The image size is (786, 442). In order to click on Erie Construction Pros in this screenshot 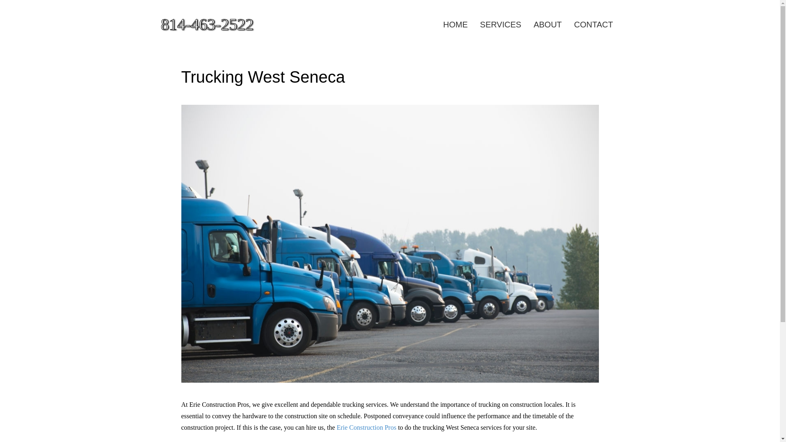, I will do `click(366, 427)`.